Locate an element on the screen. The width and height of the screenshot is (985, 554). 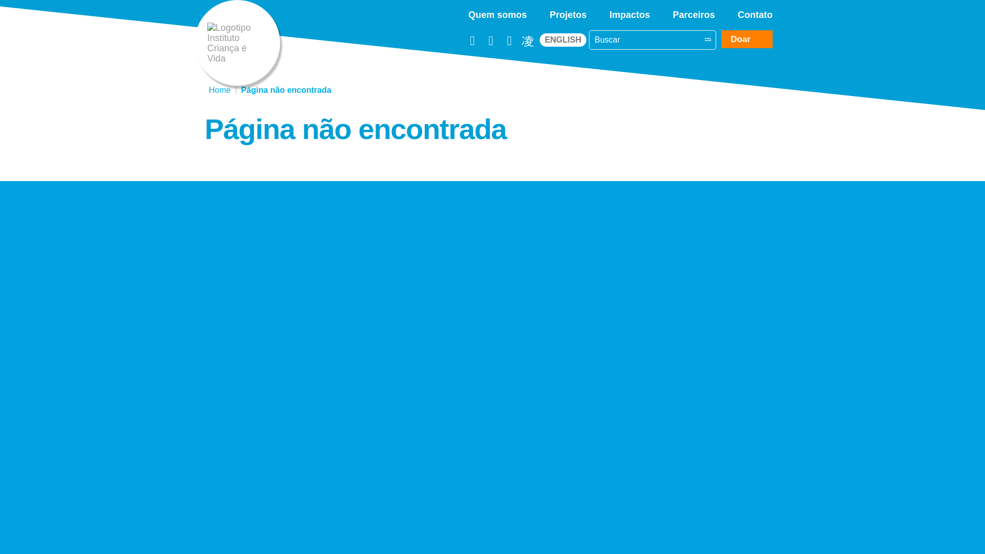
Curta no Facebook is located at coordinates (472, 39).